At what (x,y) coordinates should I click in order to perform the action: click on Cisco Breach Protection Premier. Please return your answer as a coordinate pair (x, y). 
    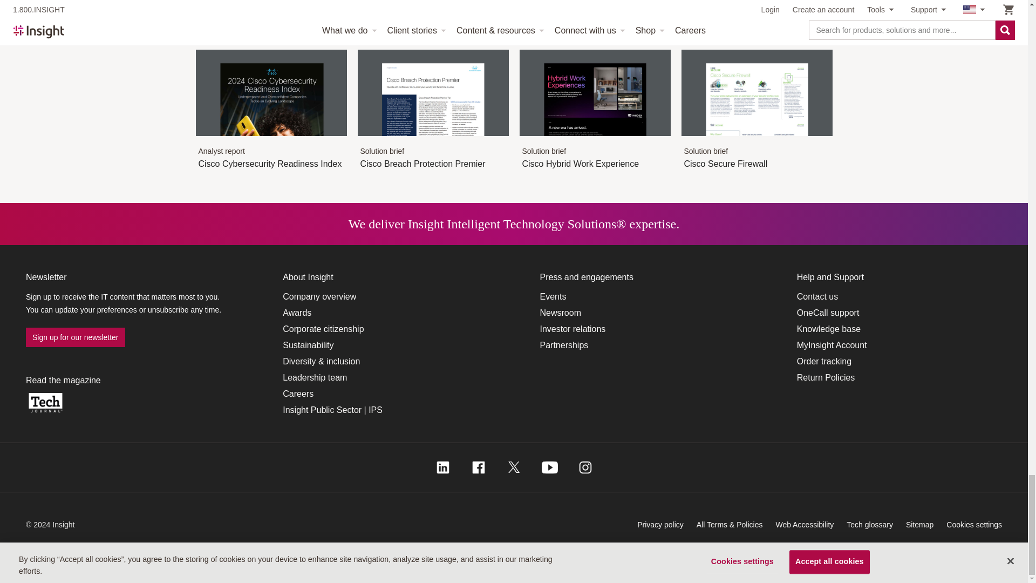
    Looking at the image, I should click on (433, 135).